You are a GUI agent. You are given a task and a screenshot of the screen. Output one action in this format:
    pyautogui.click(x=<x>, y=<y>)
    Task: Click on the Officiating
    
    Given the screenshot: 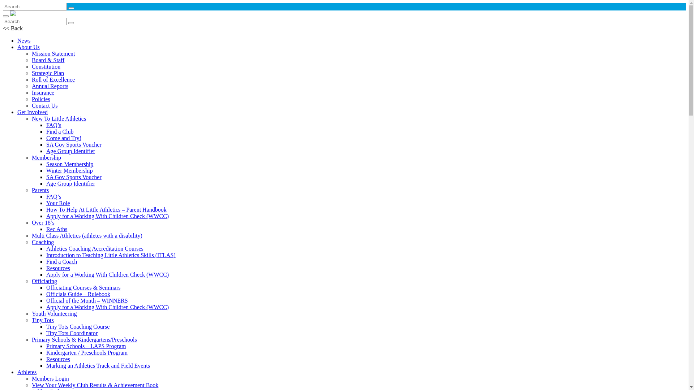 What is the action you would take?
    pyautogui.click(x=44, y=281)
    